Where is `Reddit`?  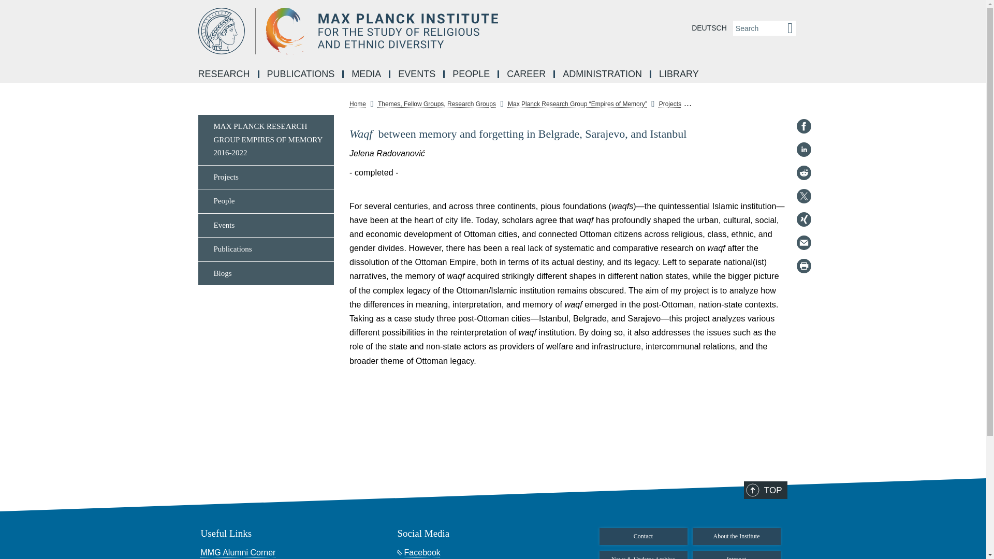
Reddit is located at coordinates (803, 172).